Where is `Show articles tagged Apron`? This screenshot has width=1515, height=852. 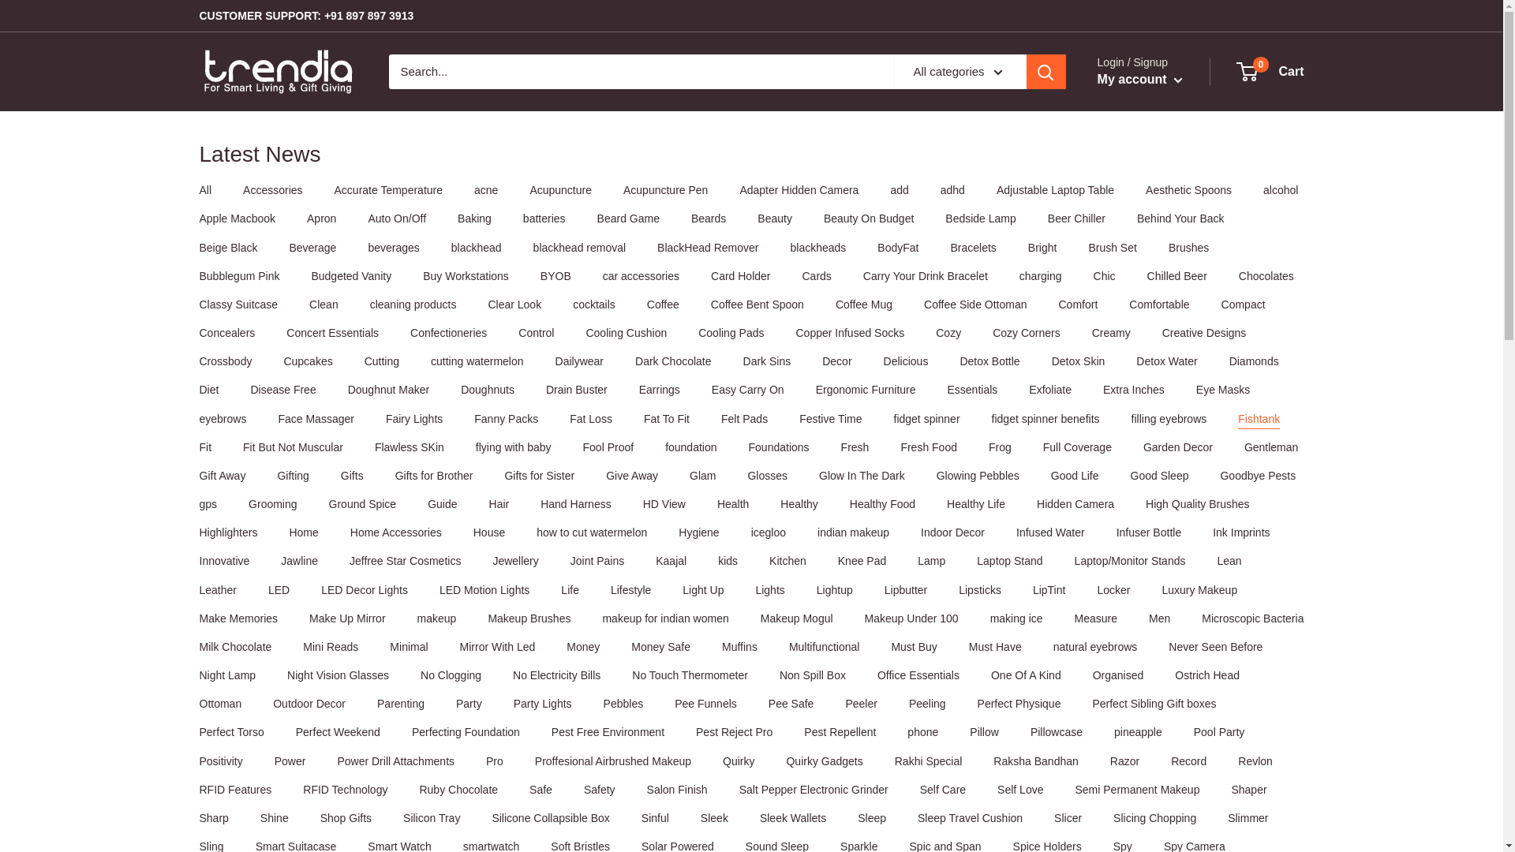 Show articles tagged Apron is located at coordinates (322, 218).